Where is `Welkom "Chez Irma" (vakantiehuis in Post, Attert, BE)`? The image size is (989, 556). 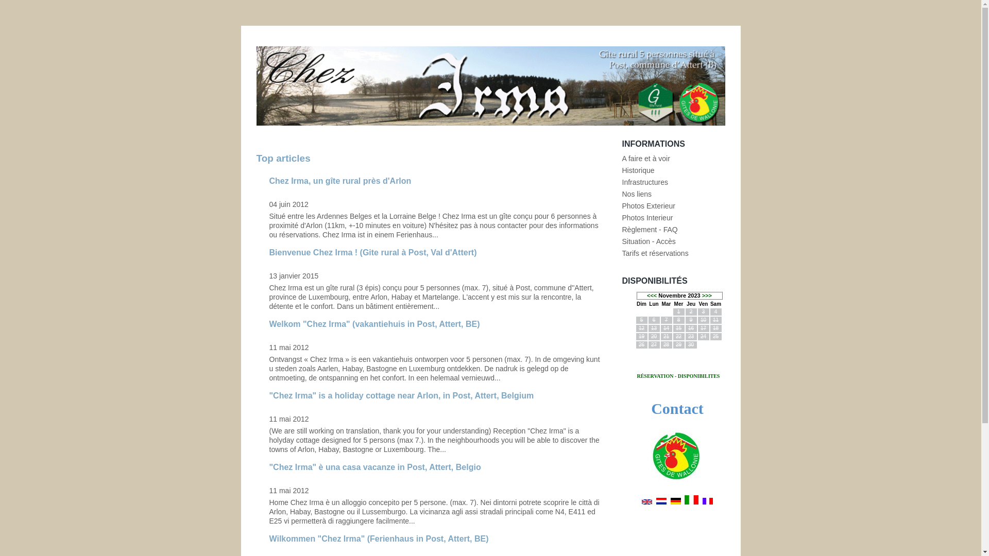 Welkom "Chez Irma" (vakantiehuis in Post, Attert, BE) is located at coordinates (374, 324).